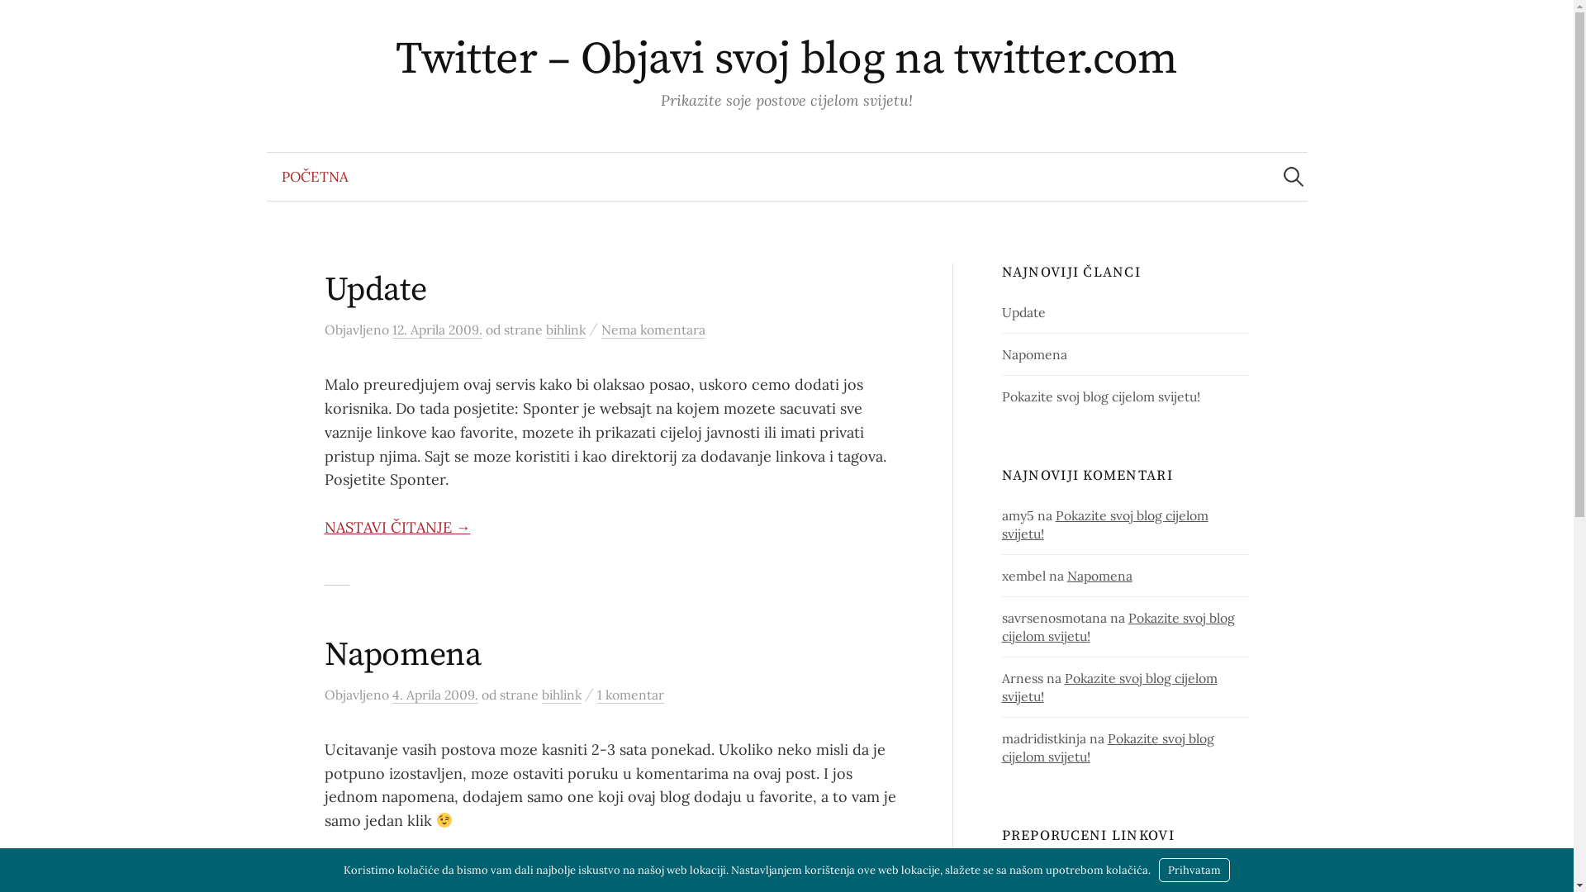  What do you see at coordinates (436, 330) in the screenshot?
I see `12. Aprila 2009.` at bounding box center [436, 330].